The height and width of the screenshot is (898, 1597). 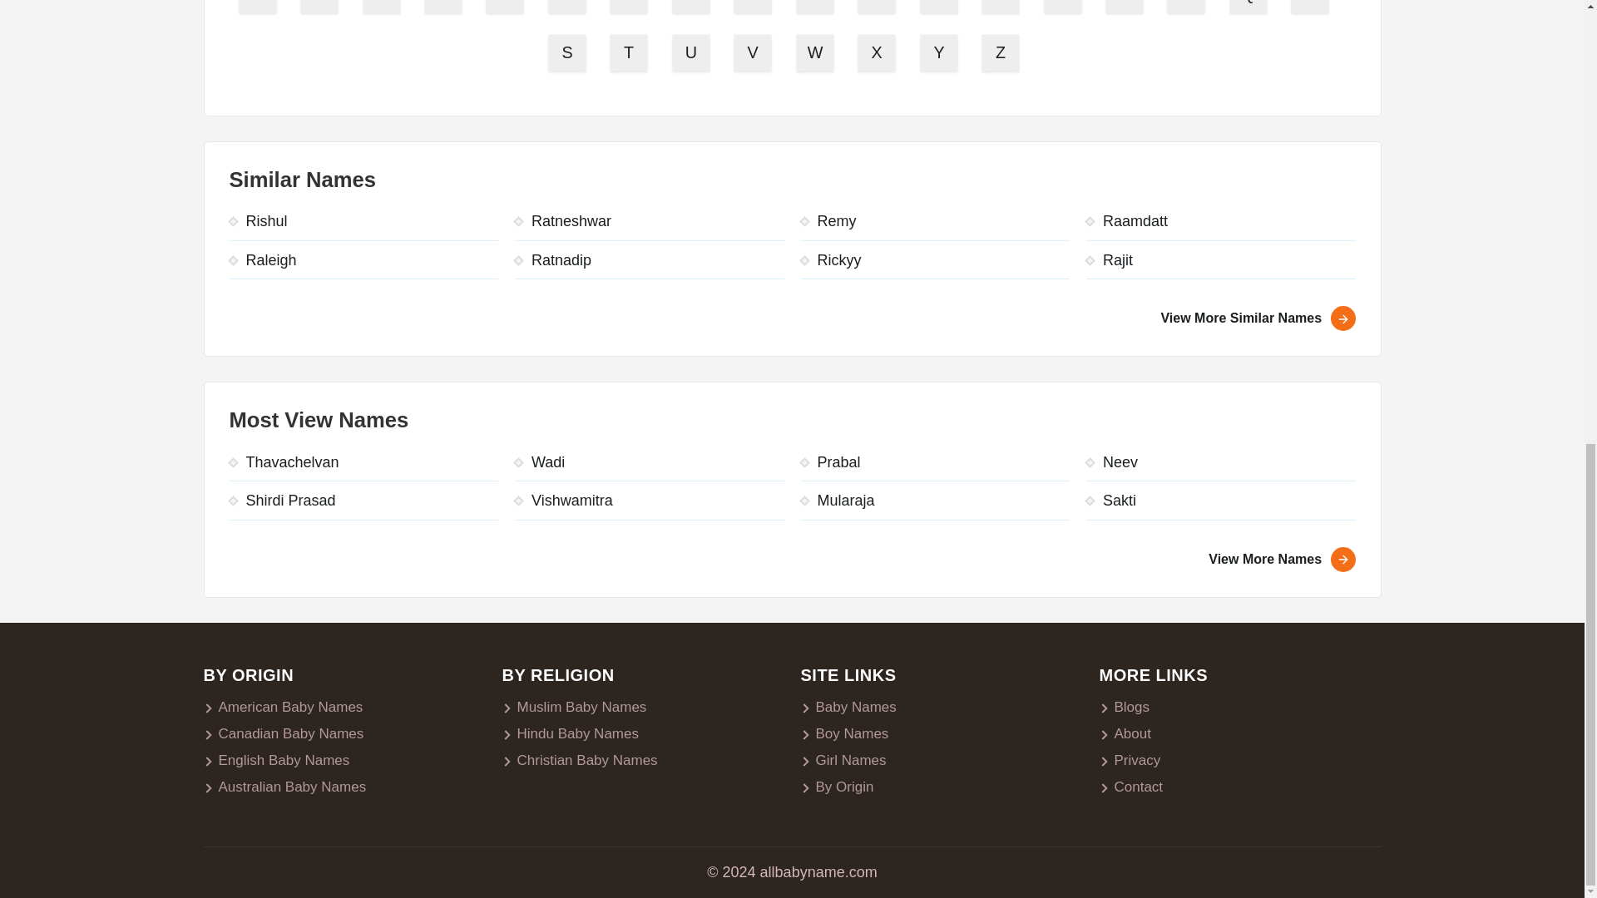 What do you see at coordinates (445, 8) in the screenshot?
I see `D` at bounding box center [445, 8].